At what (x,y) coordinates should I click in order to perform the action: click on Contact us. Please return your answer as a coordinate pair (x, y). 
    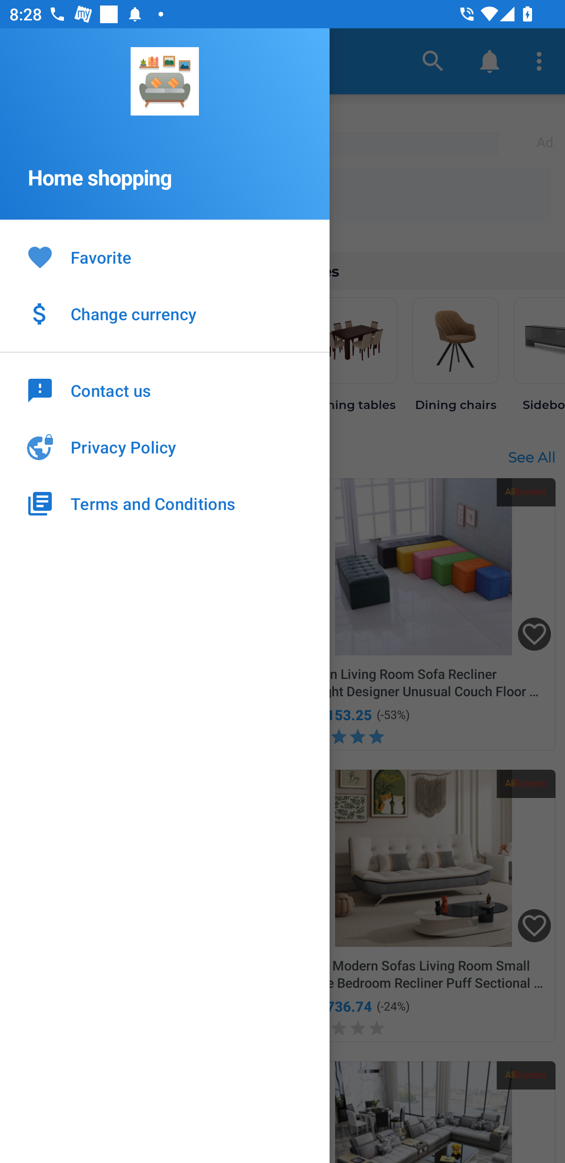
    Looking at the image, I should click on (165, 390).